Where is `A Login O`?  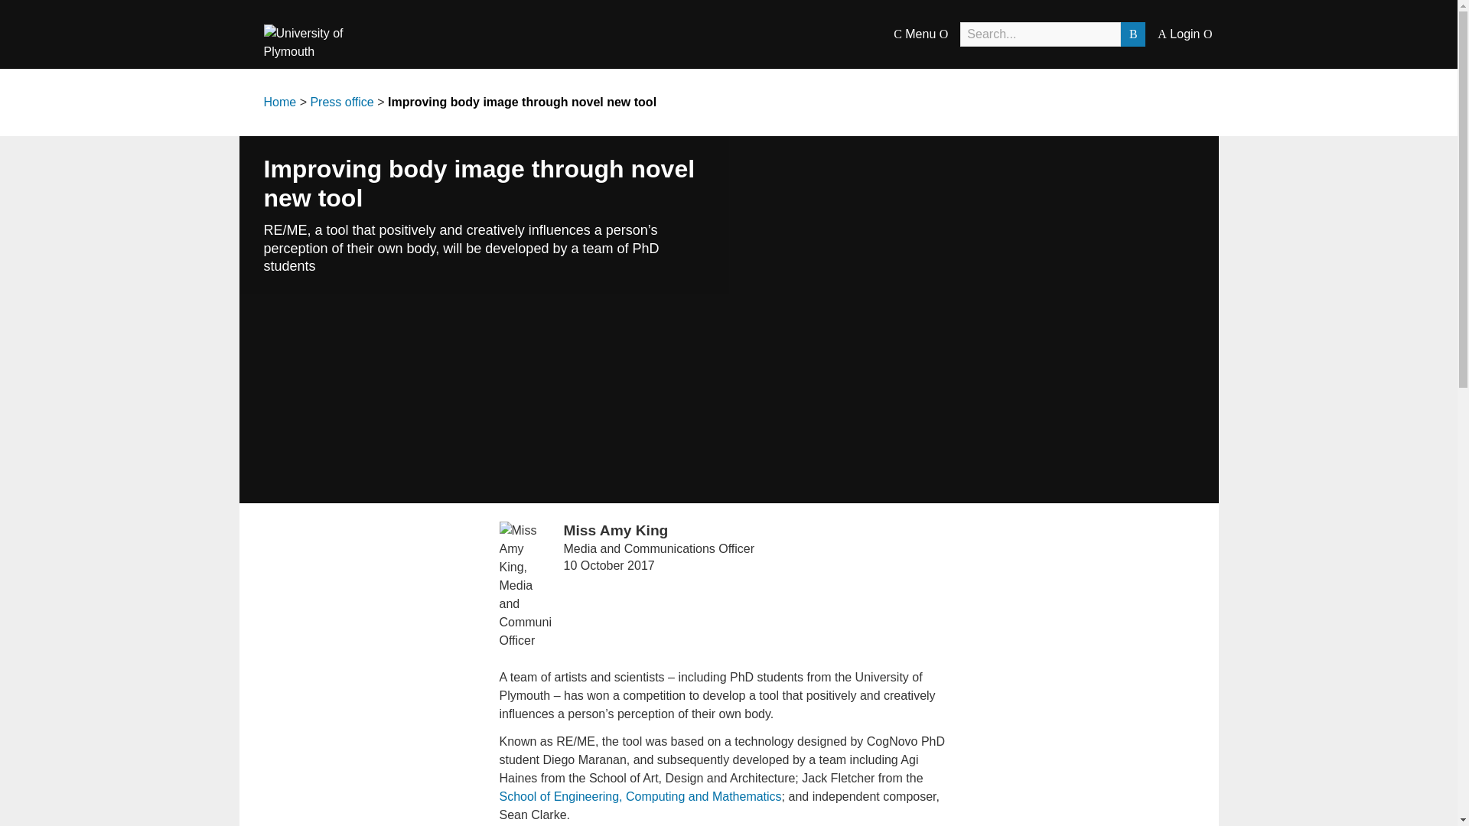
A Login O is located at coordinates (1184, 34).